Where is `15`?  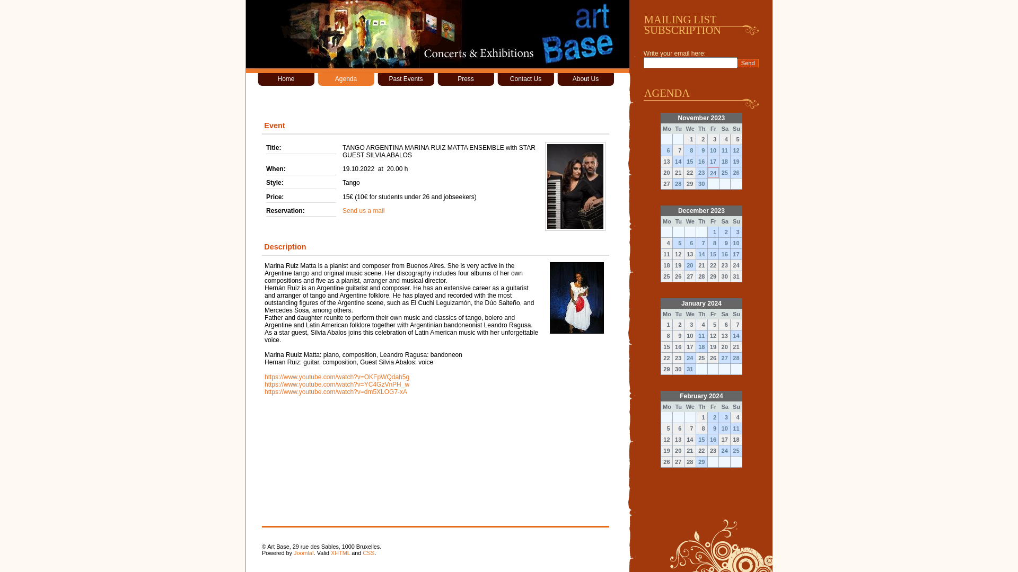 15 is located at coordinates (689, 162).